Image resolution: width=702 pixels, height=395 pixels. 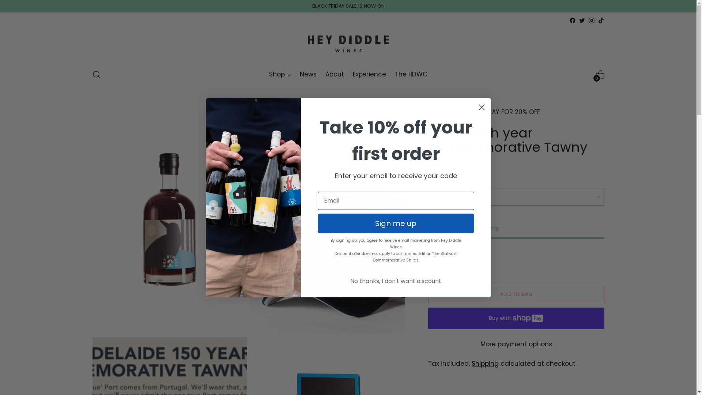 What do you see at coordinates (369, 75) in the screenshot?
I see `Experience` at bounding box center [369, 75].